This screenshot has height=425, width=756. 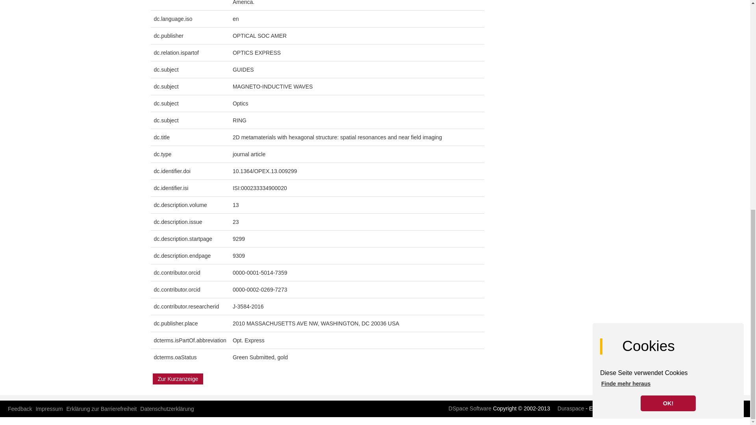 What do you see at coordinates (568, 408) in the screenshot?
I see `Duraspace` at bounding box center [568, 408].